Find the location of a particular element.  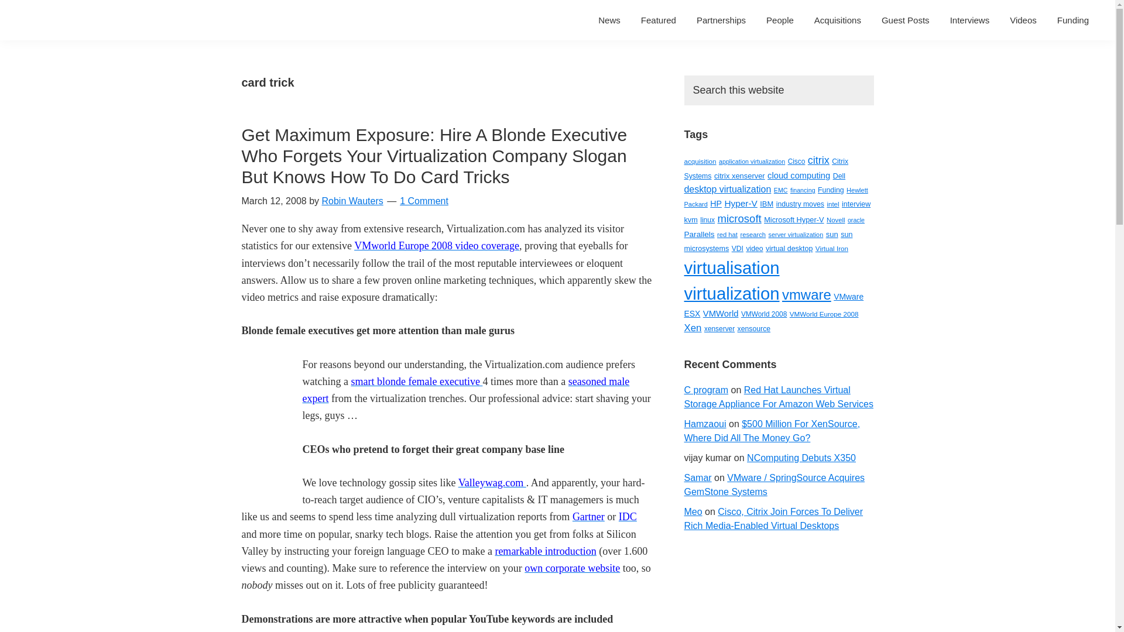

Valleywag.com is located at coordinates (492, 482).